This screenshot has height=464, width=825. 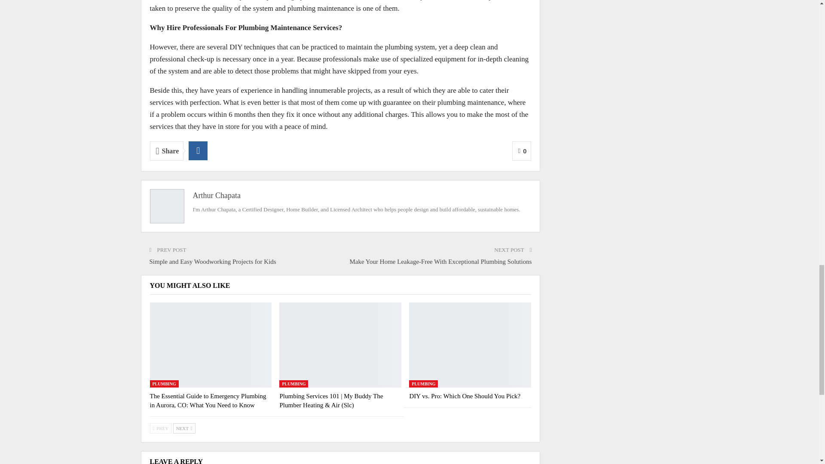 I want to click on PLUMBING, so click(x=163, y=383).